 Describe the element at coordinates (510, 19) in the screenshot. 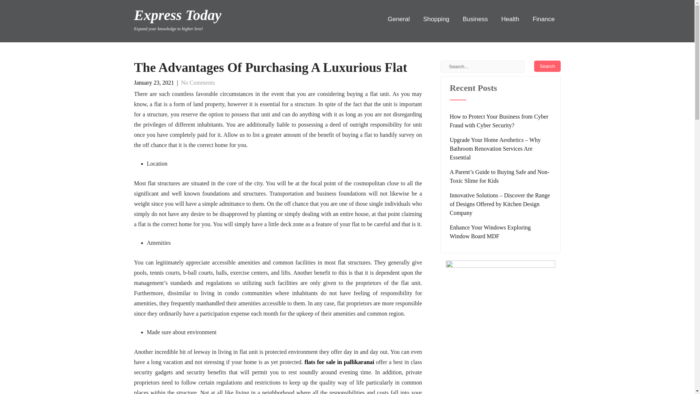

I see `Health` at that location.